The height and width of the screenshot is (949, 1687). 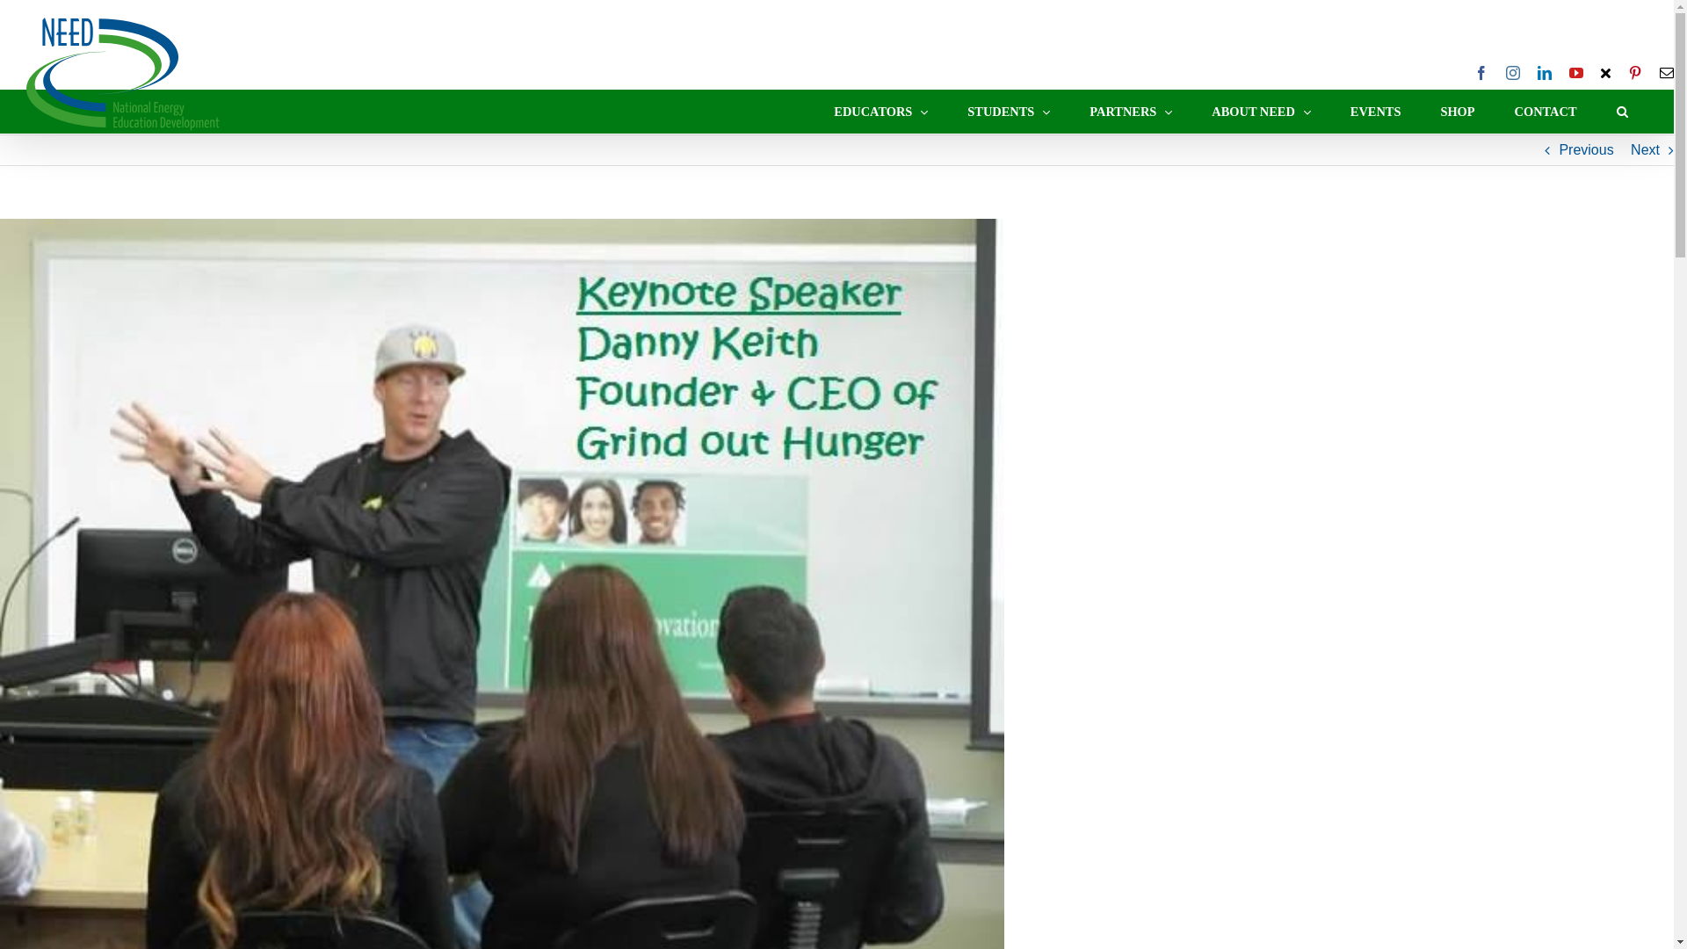 I want to click on PARTNERS, so click(x=1131, y=111).